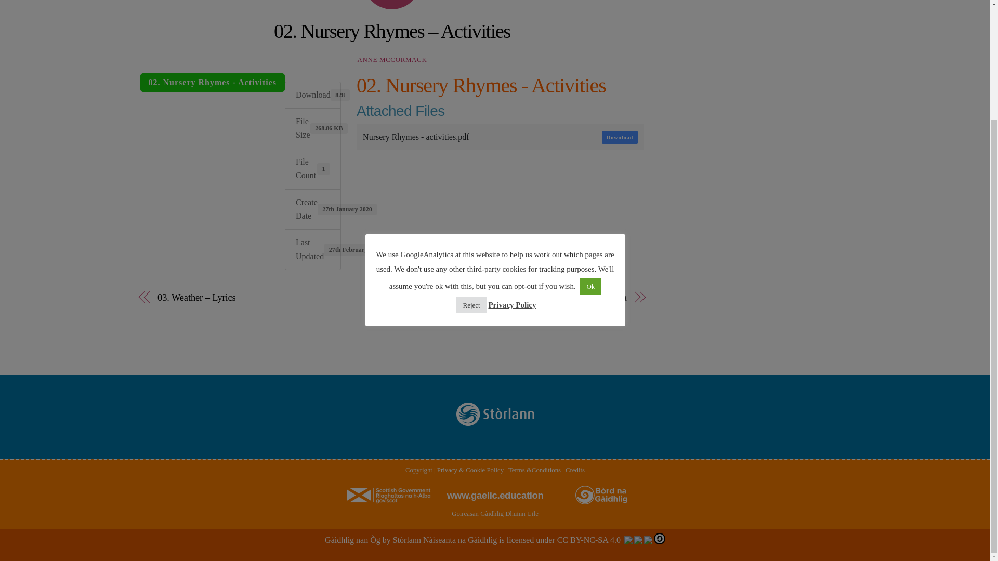 The width and height of the screenshot is (998, 561). What do you see at coordinates (575, 470) in the screenshot?
I see `Credits` at bounding box center [575, 470].